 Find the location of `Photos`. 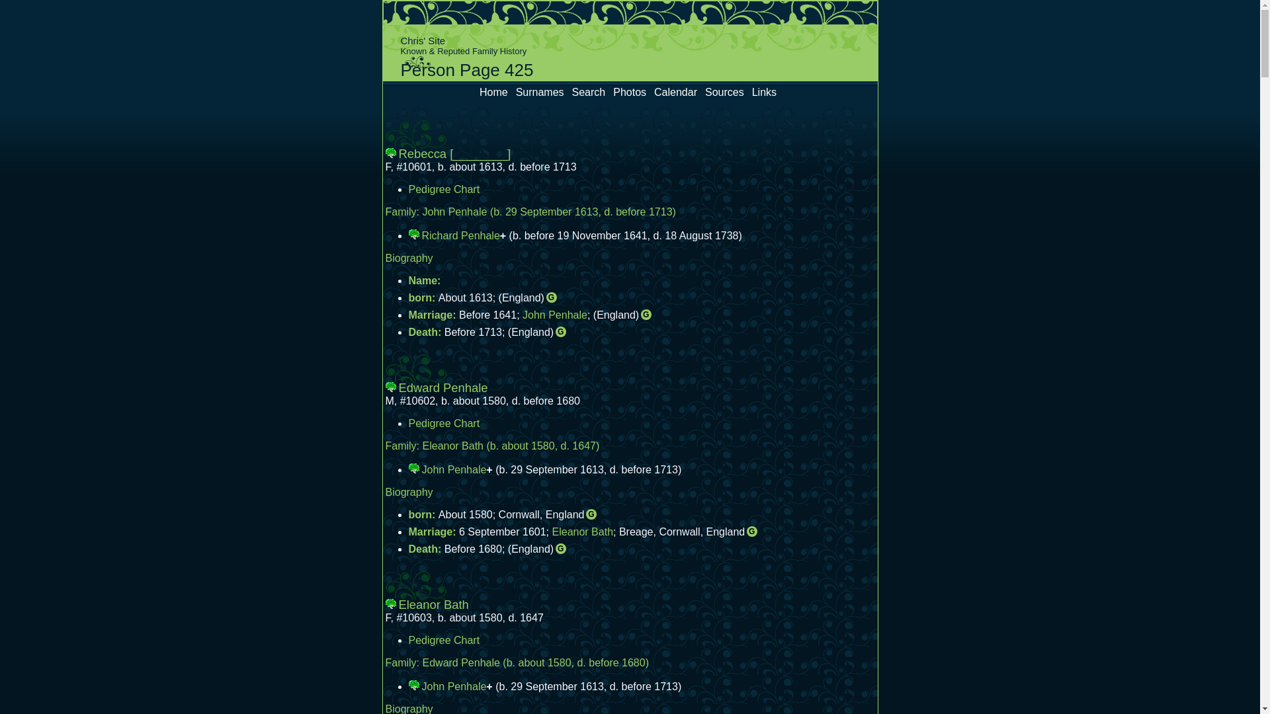

Photos is located at coordinates (630, 93).